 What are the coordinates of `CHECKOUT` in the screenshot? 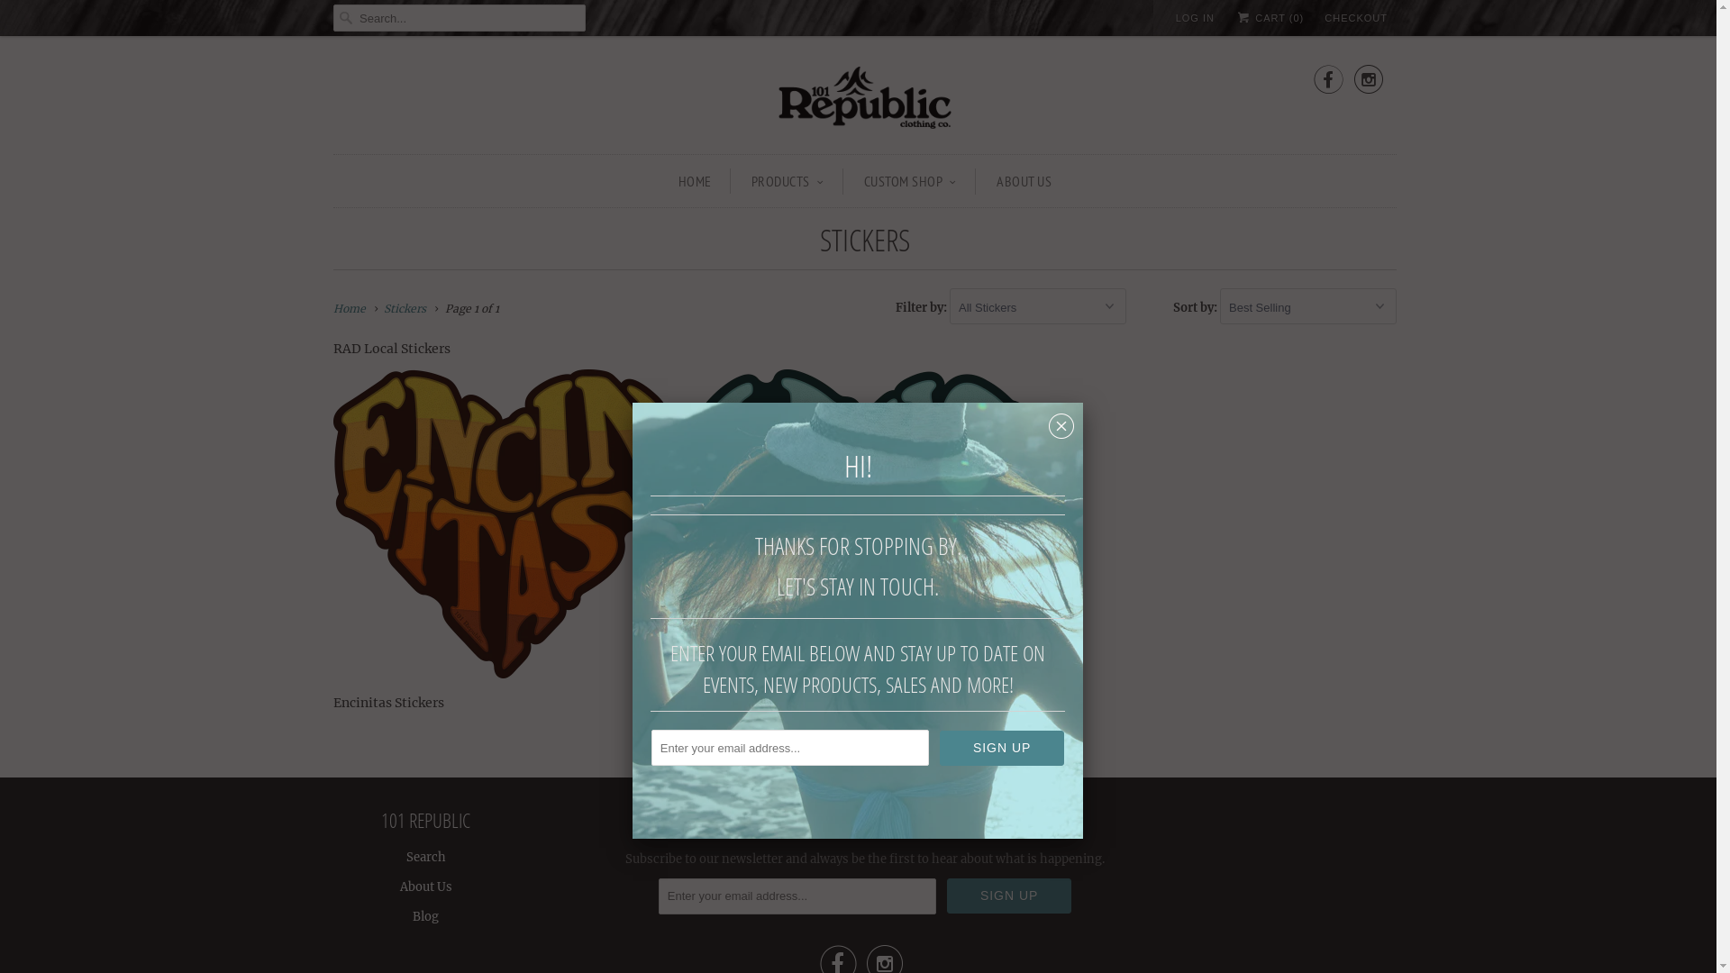 It's located at (1356, 18).